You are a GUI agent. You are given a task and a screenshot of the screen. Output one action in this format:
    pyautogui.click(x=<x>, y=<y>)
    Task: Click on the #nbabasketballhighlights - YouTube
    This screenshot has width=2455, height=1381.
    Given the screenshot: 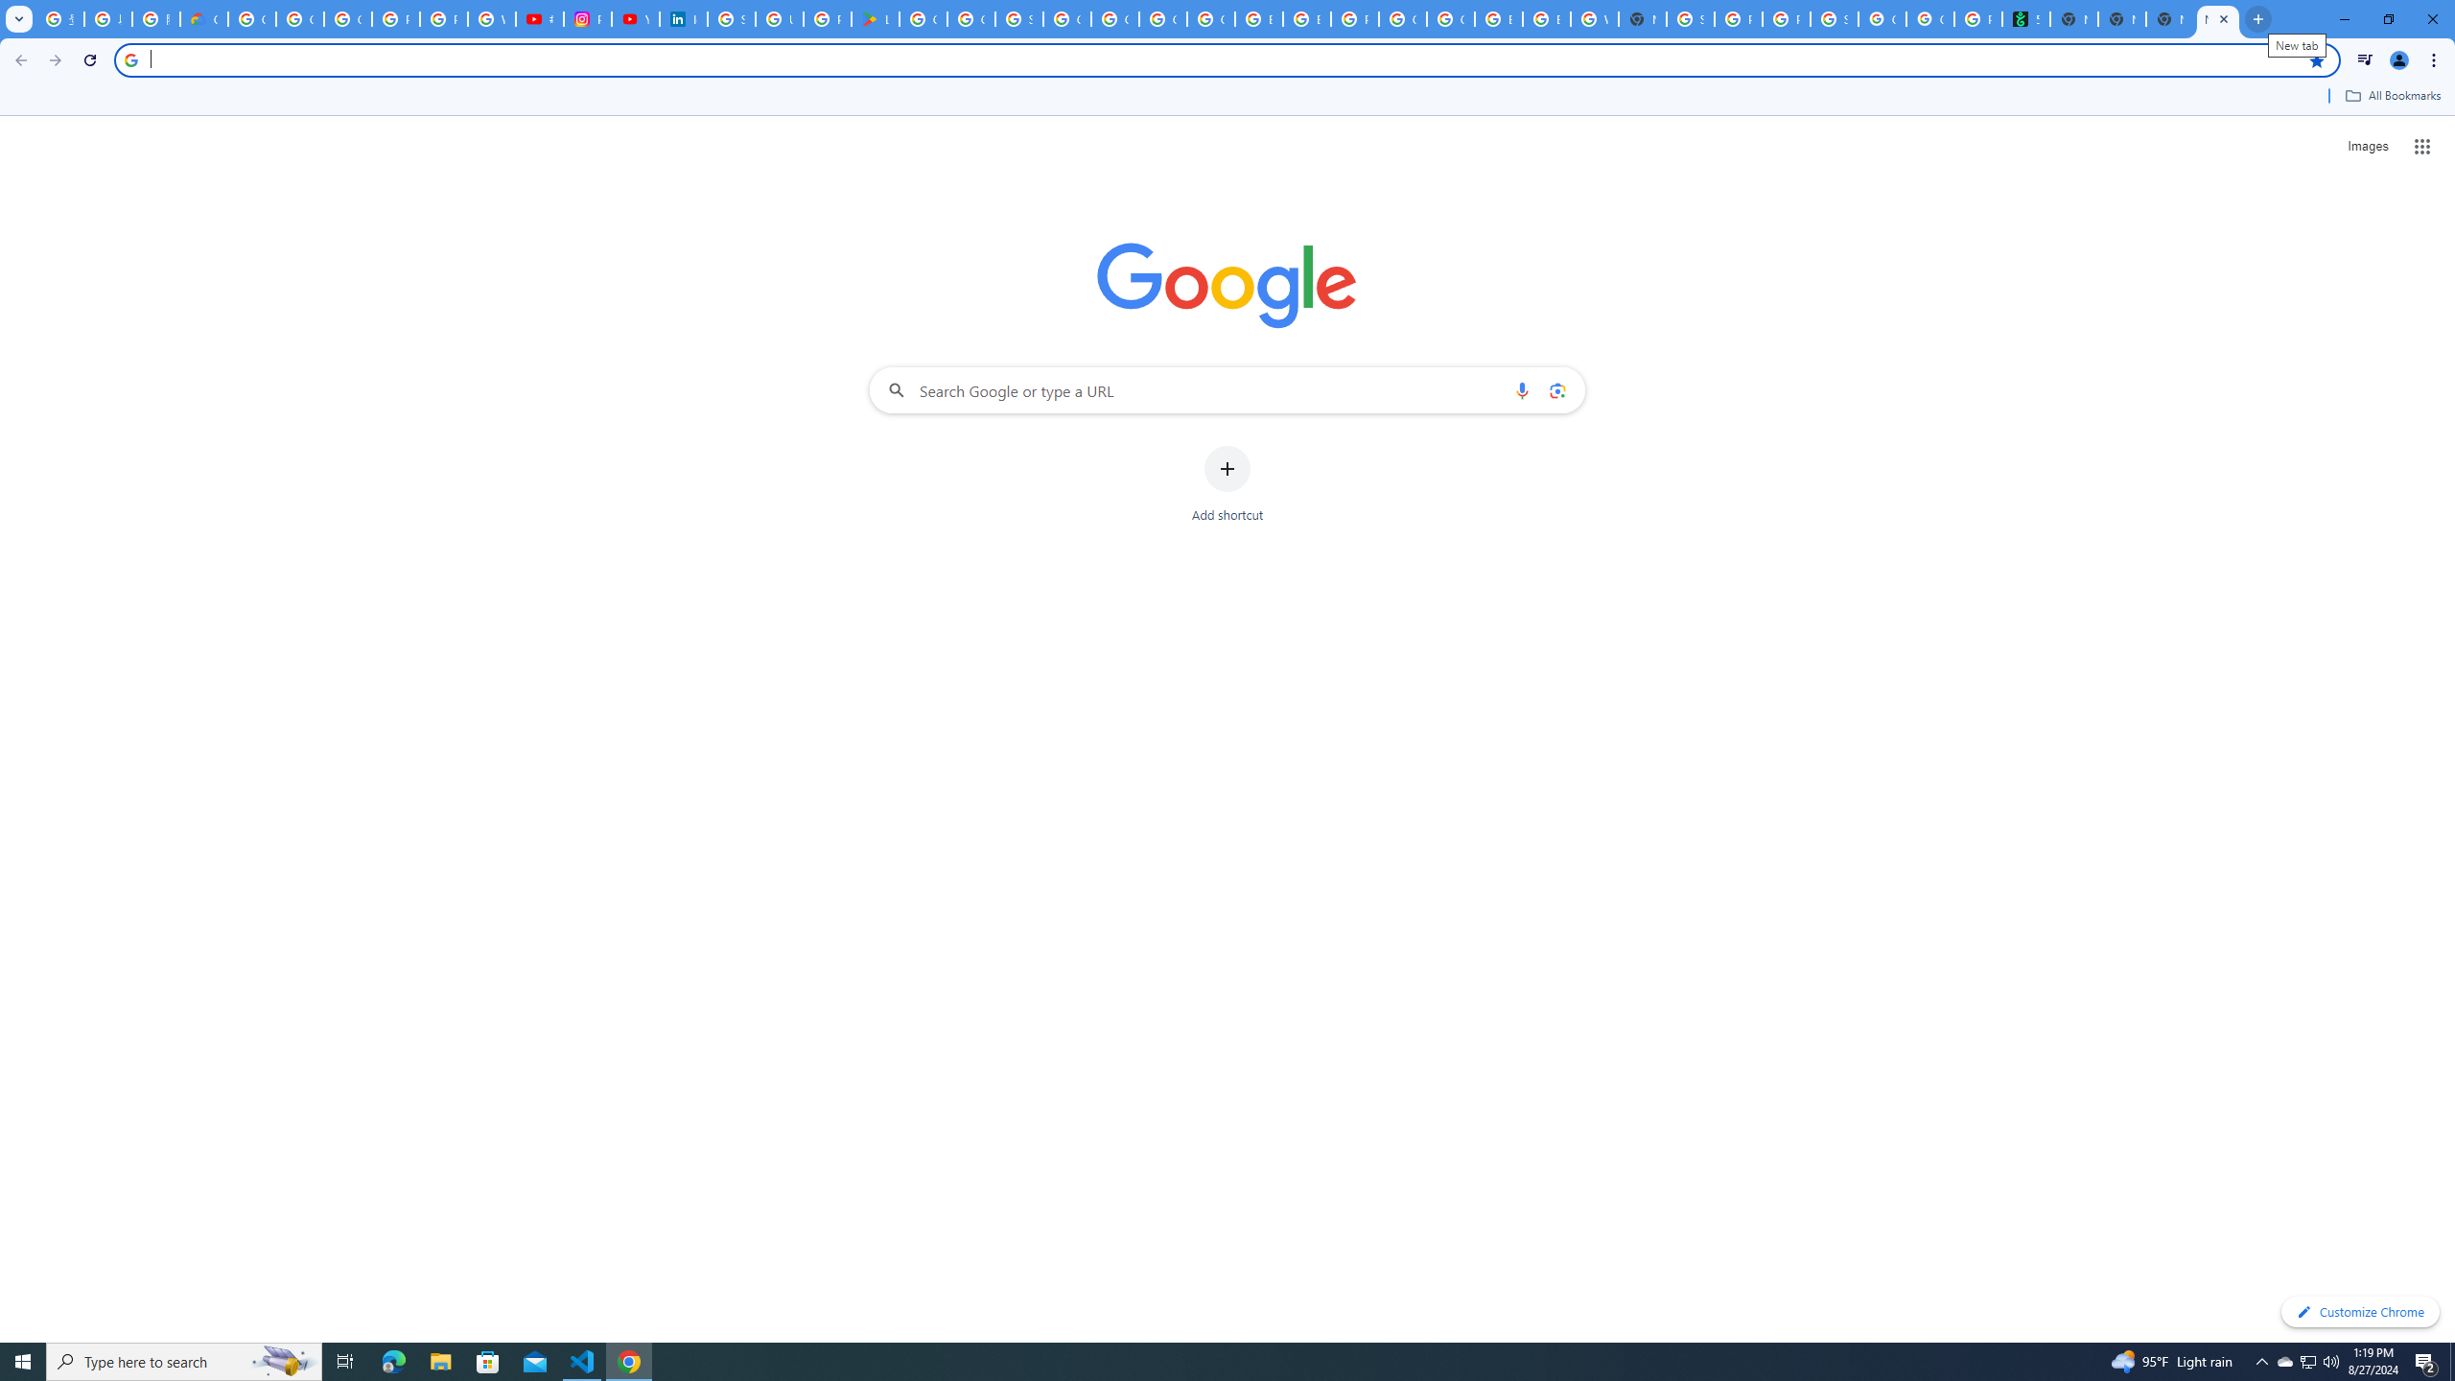 What is the action you would take?
    pyautogui.click(x=539, y=19)
    